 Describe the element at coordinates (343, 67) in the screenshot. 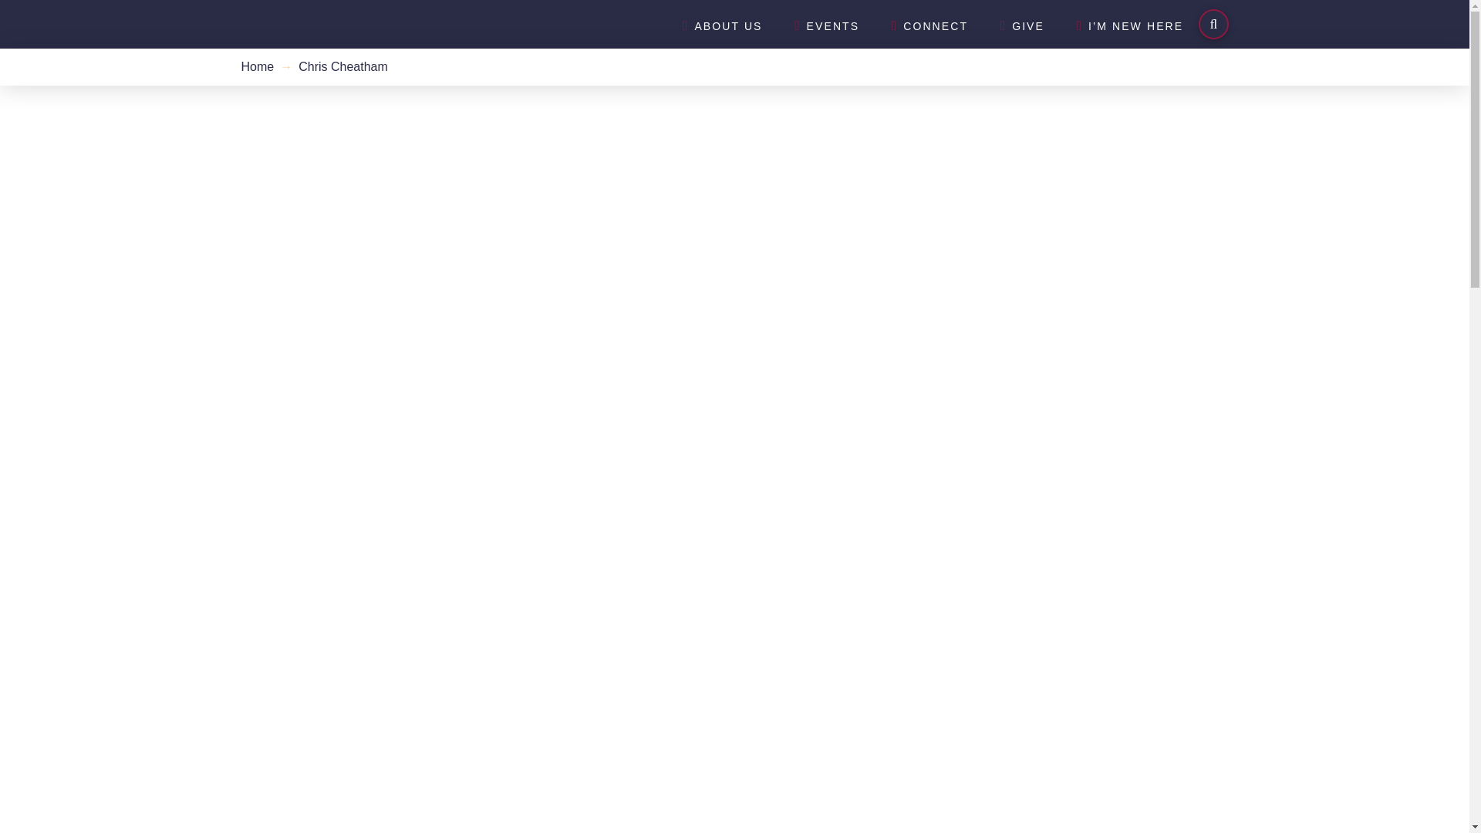

I see `You Are Here` at that location.